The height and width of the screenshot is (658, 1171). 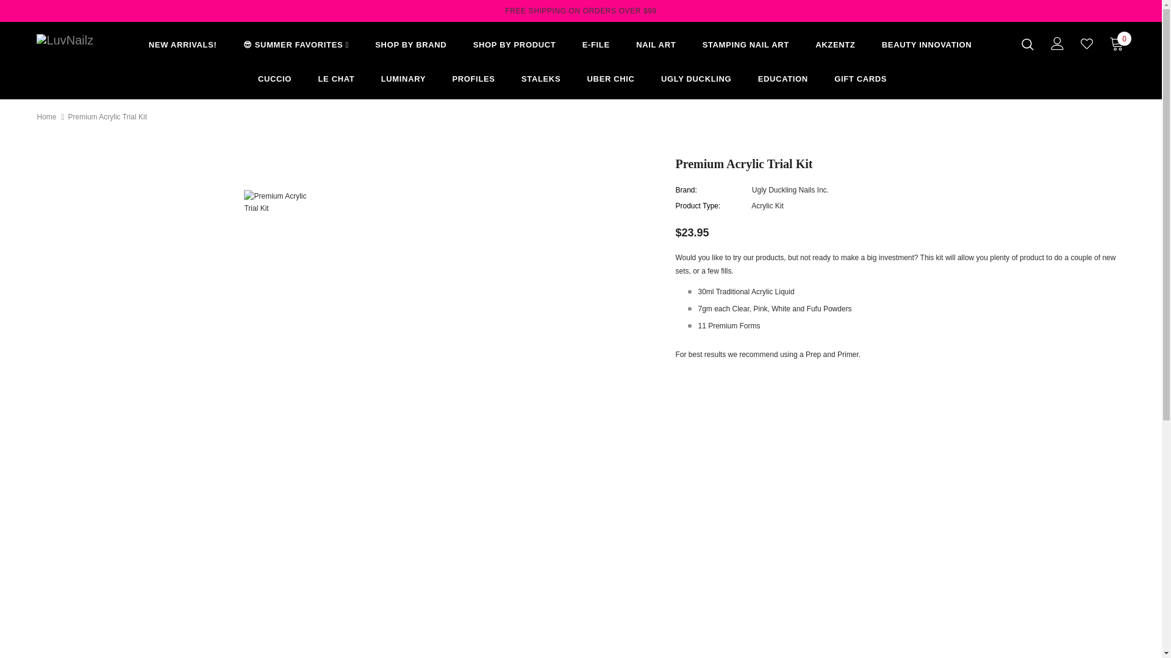 I want to click on SHOP BY BRAND, so click(x=410, y=47).